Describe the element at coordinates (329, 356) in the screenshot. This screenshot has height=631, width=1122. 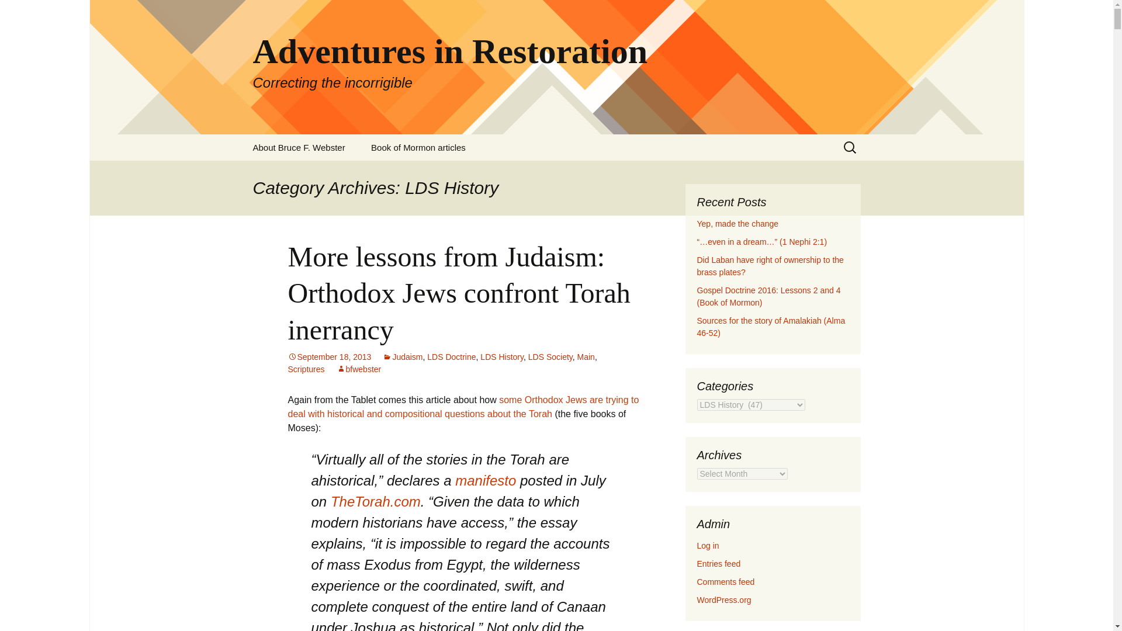
I see `About Bruce F. Webster` at that location.